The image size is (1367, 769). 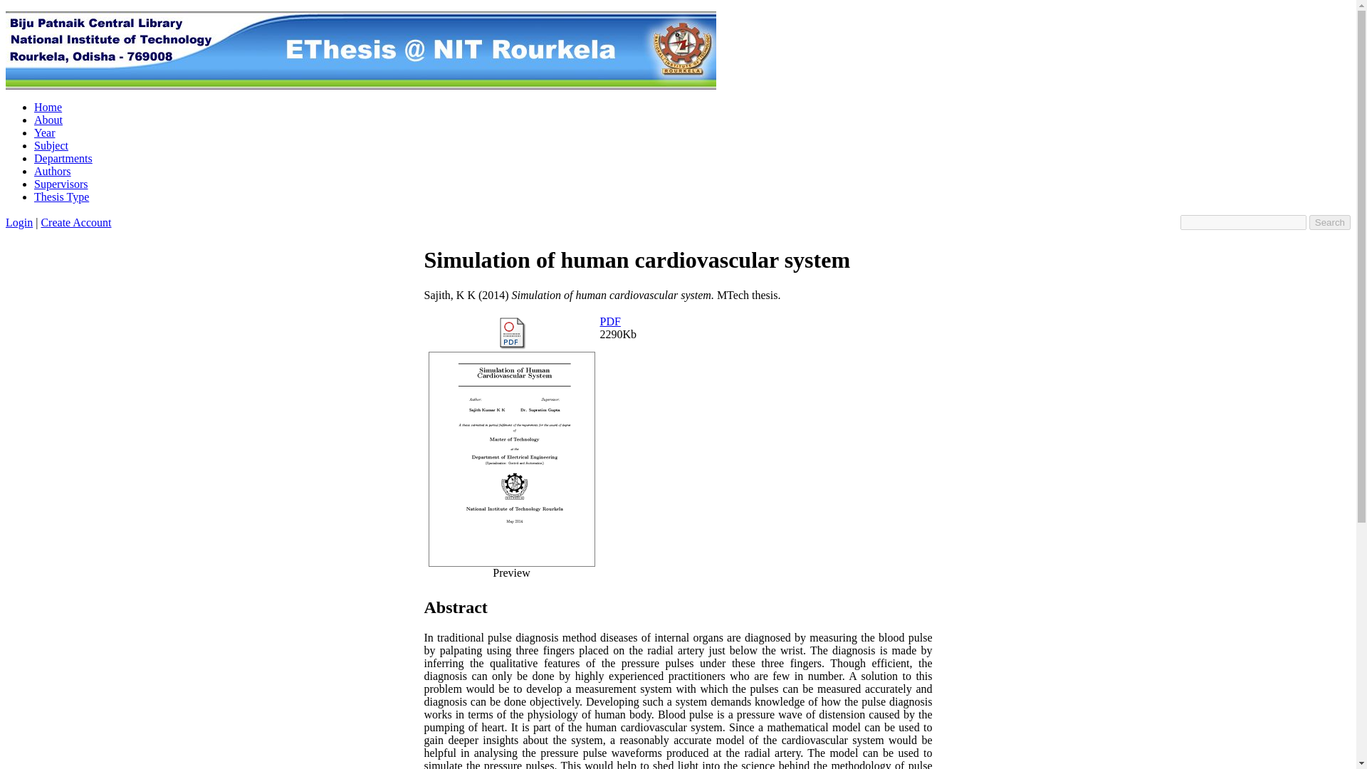 What do you see at coordinates (61, 197) in the screenshot?
I see `Thesis Type` at bounding box center [61, 197].